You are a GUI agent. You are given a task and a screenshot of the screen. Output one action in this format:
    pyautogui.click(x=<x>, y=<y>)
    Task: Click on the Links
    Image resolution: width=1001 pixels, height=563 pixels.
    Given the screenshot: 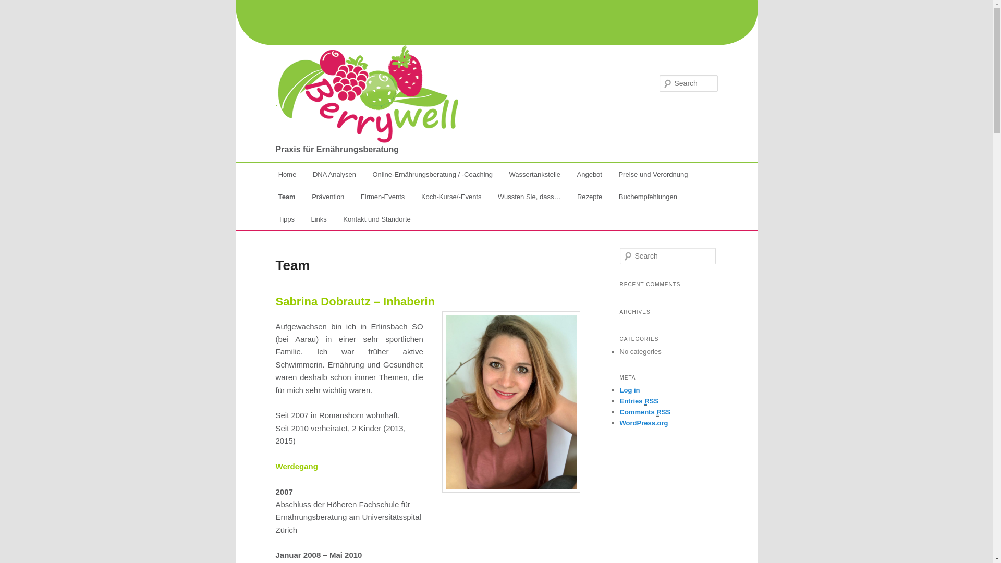 What is the action you would take?
    pyautogui.click(x=319, y=219)
    